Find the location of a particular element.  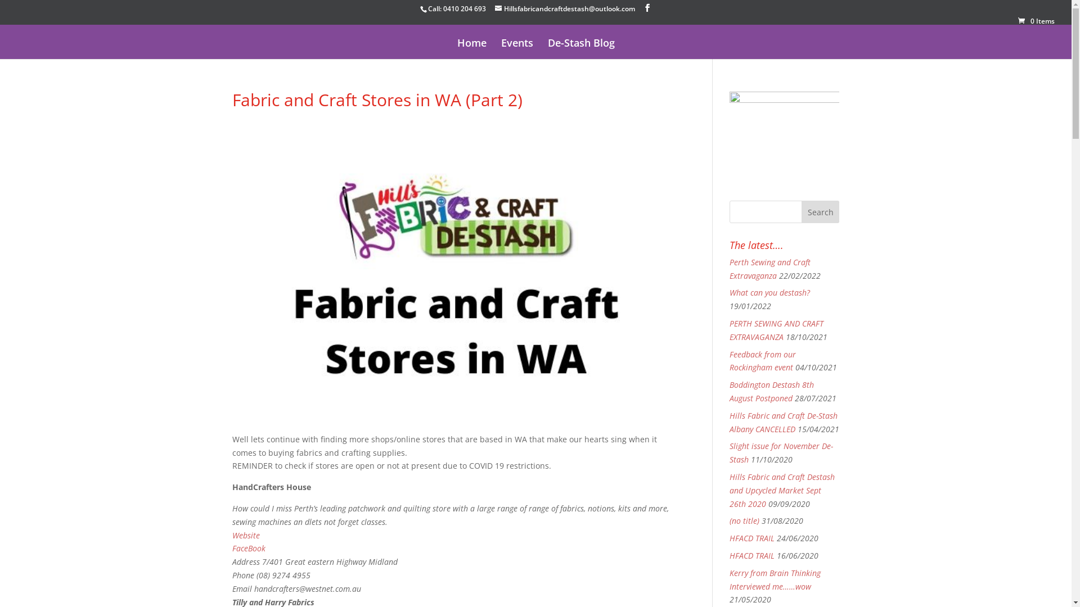

Hillsfabricandcraftdestash@outlook.com is located at coordinates (565, 9).